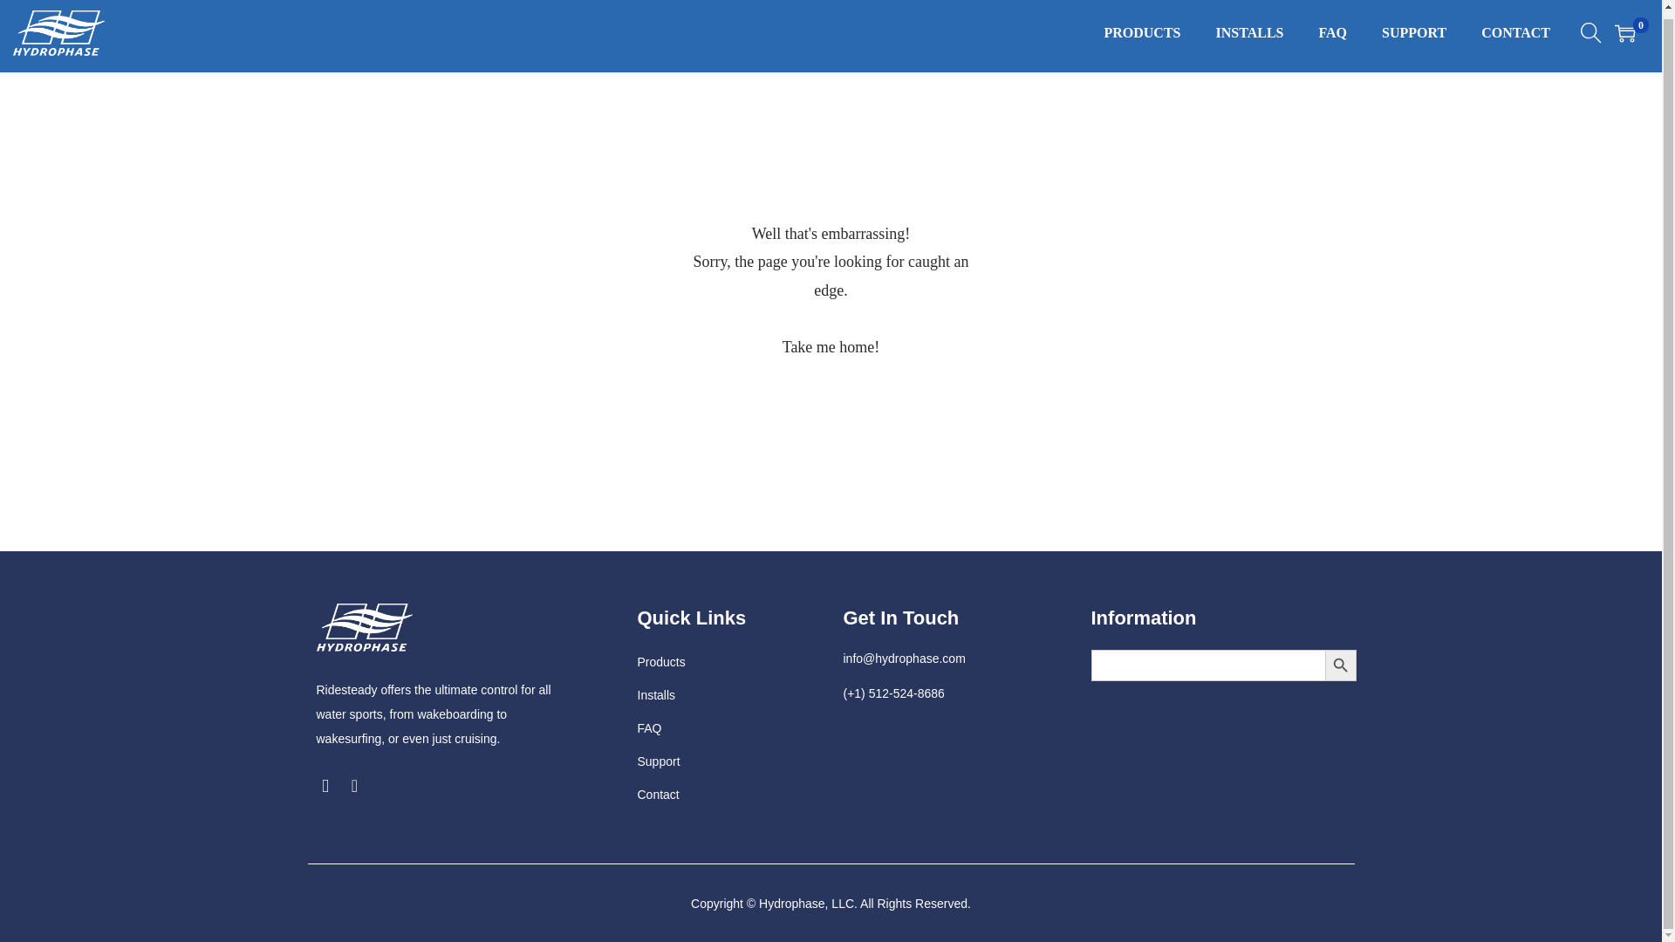 The image size is (1675, 942). What do you see at coordinates (1515, 37) in the screenshot?
I see `CONTACT` at bounding box center [1515, 37].